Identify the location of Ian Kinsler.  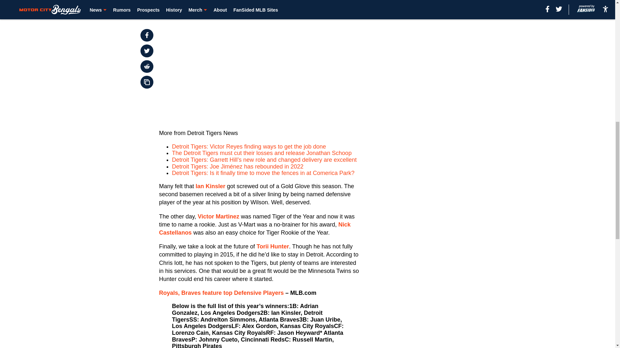
(211, 186).